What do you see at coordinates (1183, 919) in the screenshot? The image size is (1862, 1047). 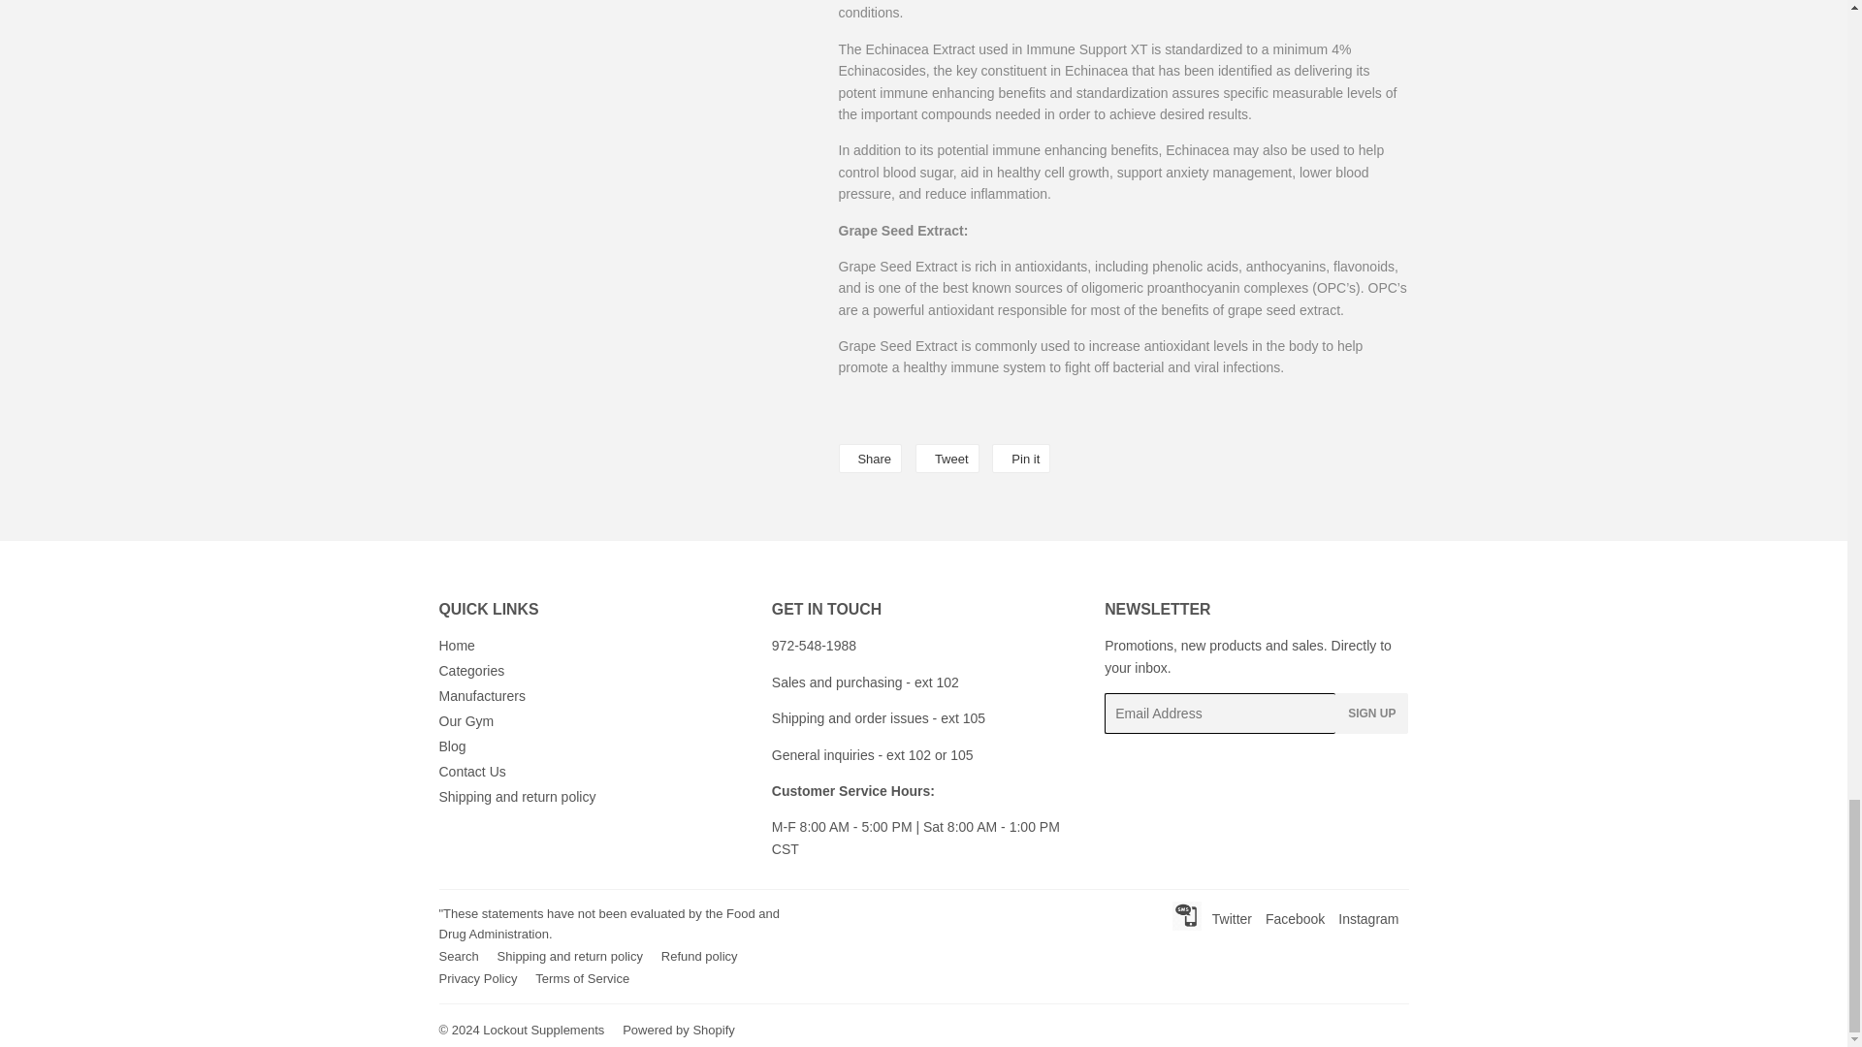 I see `Lockout Supplements on Twitter` at bounding box center [1183, 919].